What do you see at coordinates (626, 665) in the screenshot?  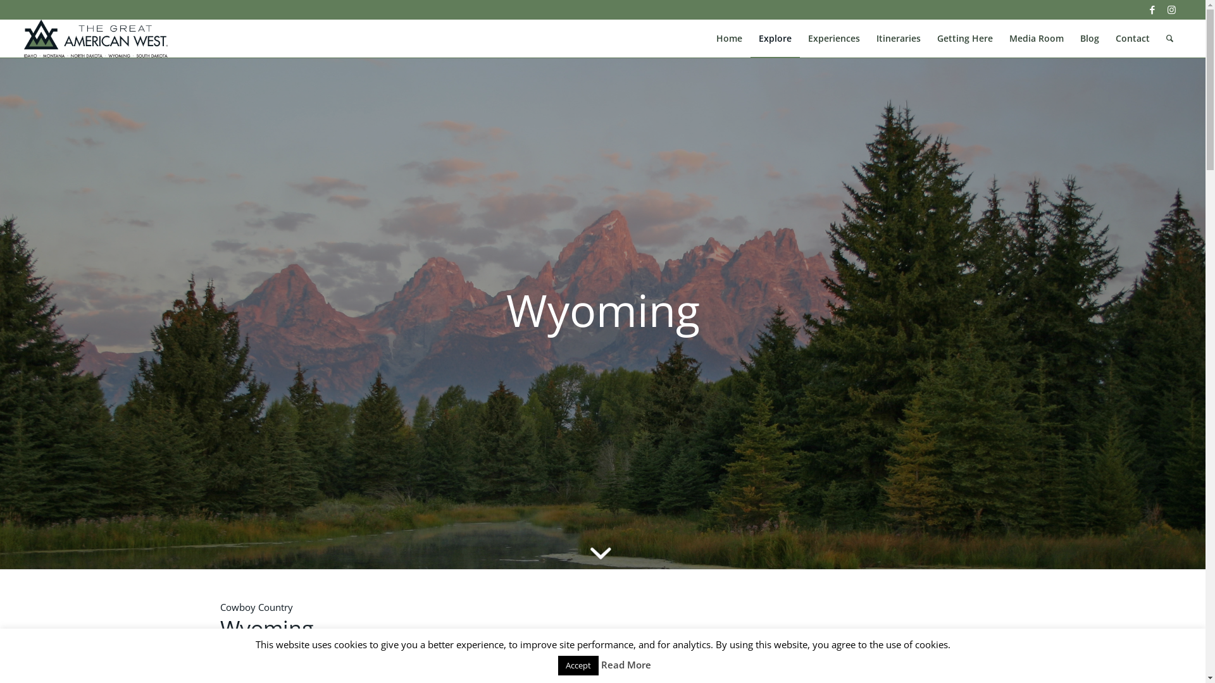 I see `Read More` at bounding box center [626, 665].